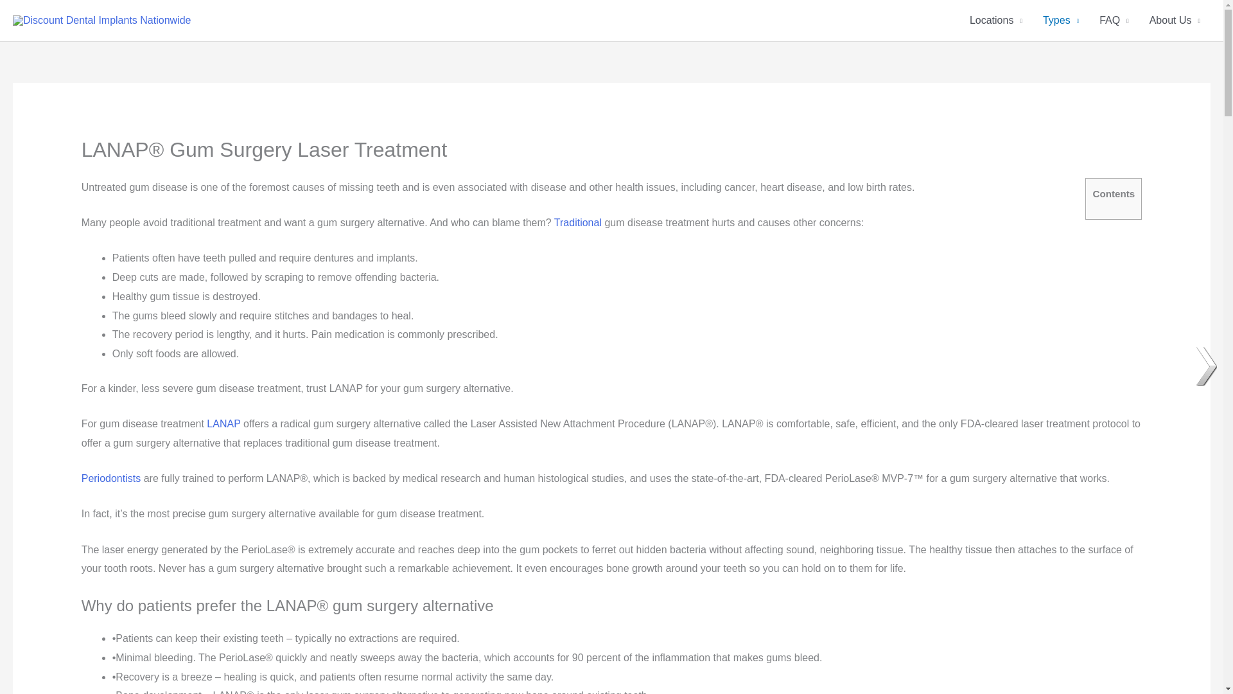  Describe the element at coordinates (111, 478) in the screenshot. I see `Periodontists` at that location.